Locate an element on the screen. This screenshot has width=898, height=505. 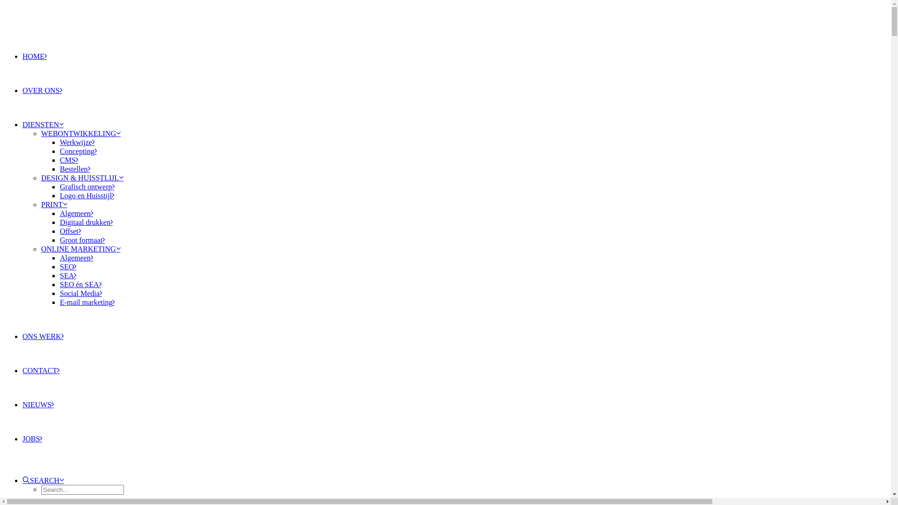
HOME is located at coordinates (35, 56).